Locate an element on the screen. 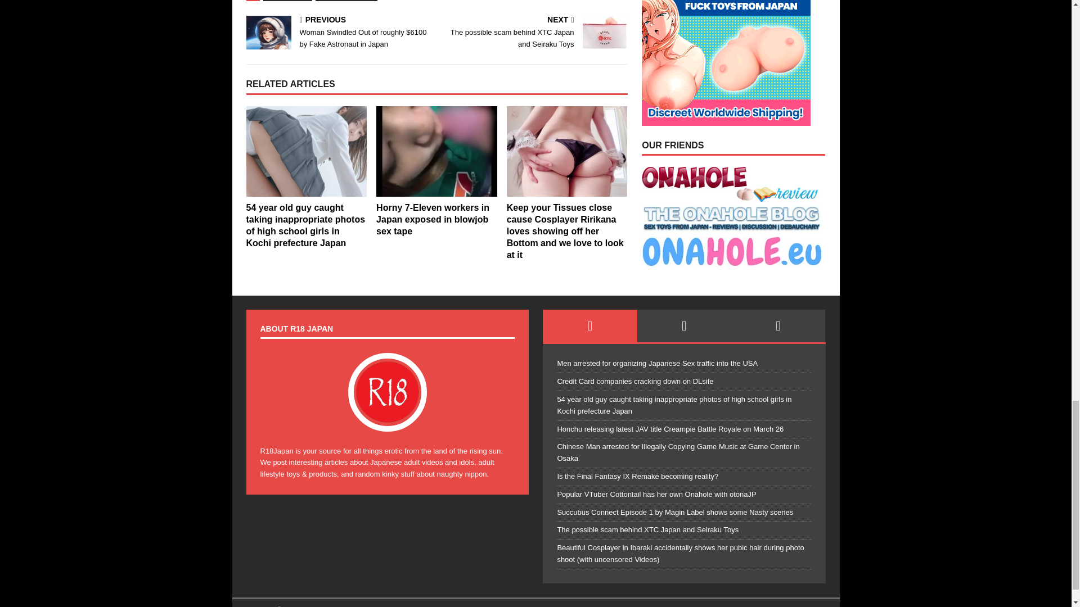 The width and height of the screenshot is (1080, 607). COSPLAY is located at coordinates (534, 33).